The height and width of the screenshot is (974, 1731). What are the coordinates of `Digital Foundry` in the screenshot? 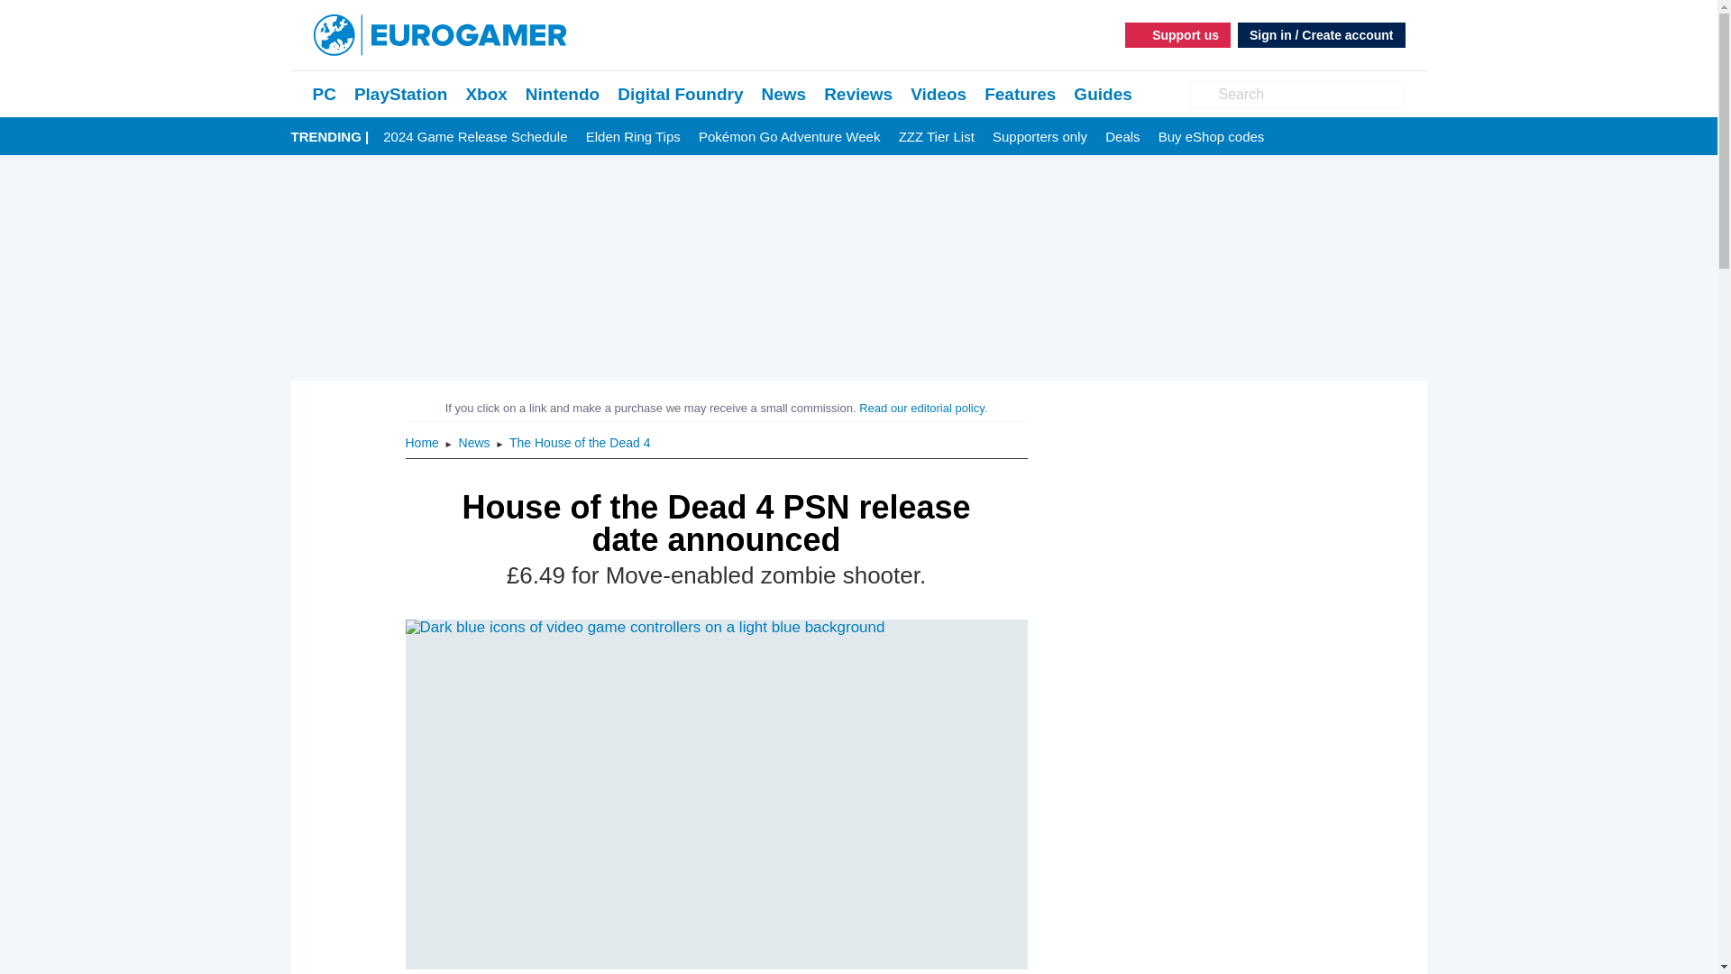 It's located at (680, 94).